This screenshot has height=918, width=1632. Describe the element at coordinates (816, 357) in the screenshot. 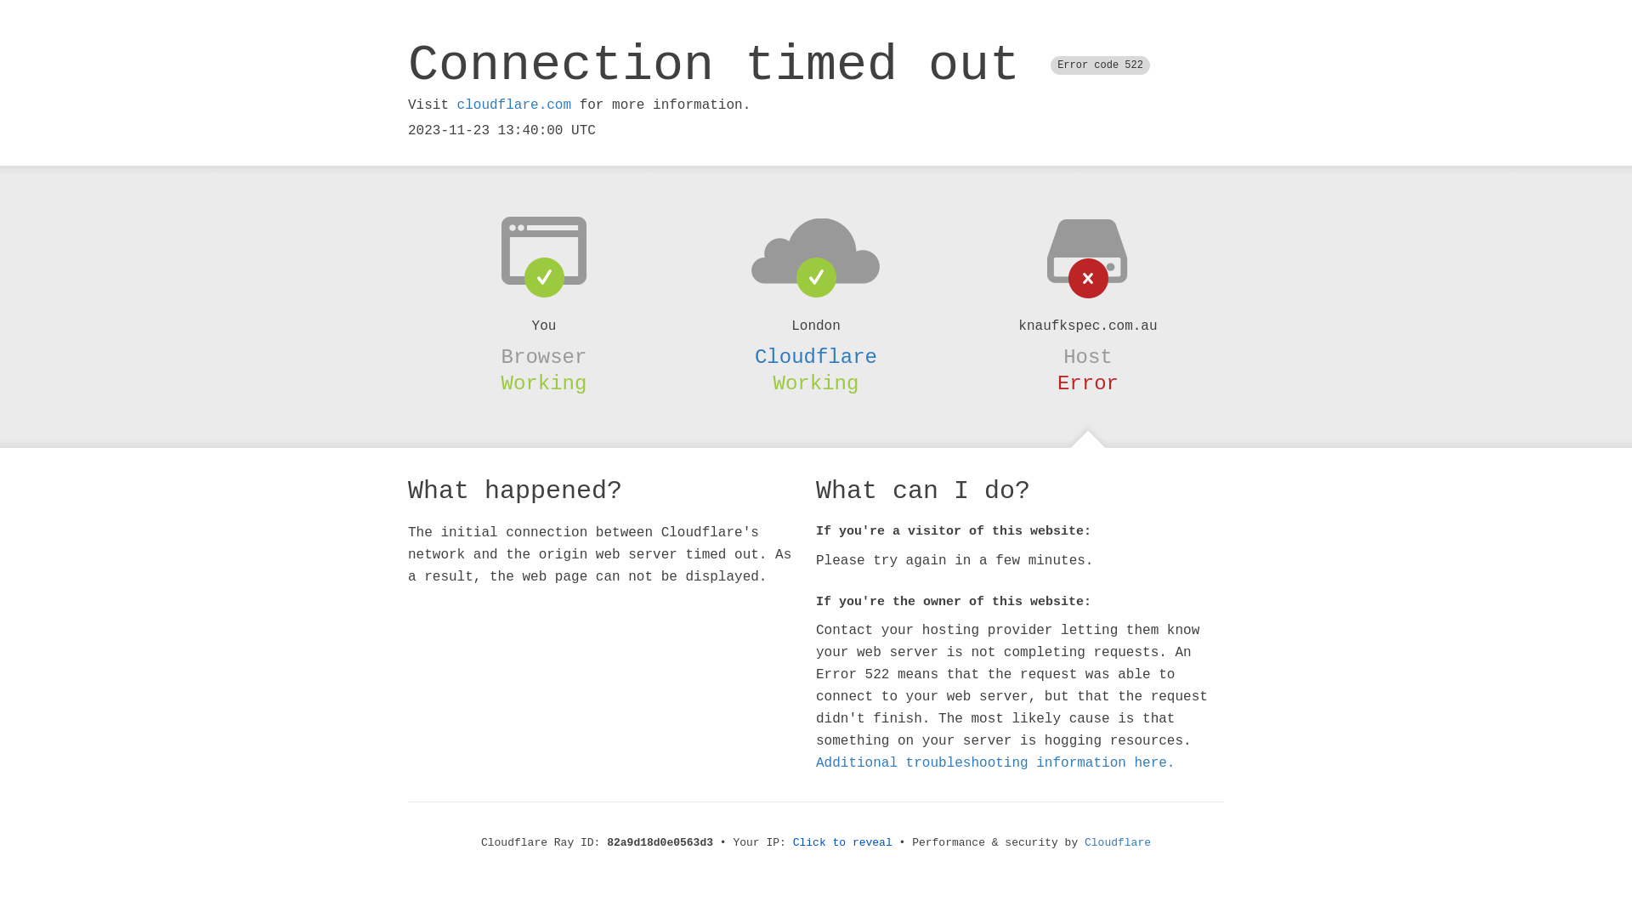

I see `Cloudflare` at that location.